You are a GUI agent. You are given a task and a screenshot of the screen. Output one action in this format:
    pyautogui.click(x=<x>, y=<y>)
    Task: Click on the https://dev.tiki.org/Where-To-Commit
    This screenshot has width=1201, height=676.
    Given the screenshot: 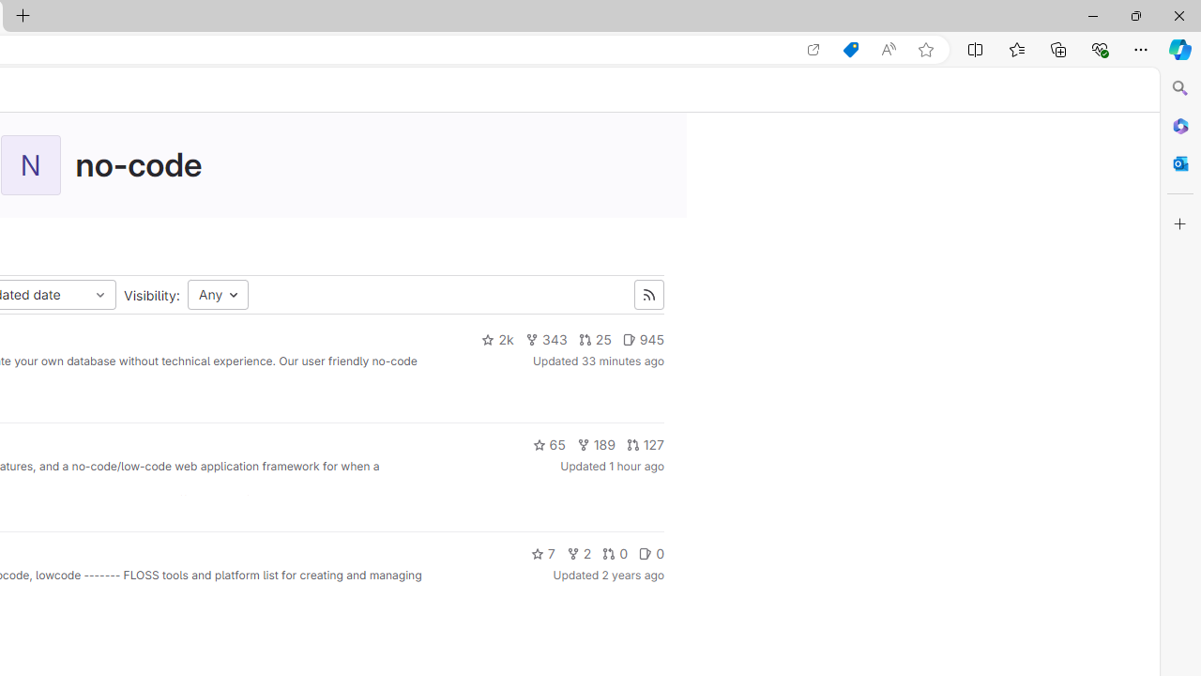 What is the action you would take?
    pyautogui.click(x=248, y=499)
    